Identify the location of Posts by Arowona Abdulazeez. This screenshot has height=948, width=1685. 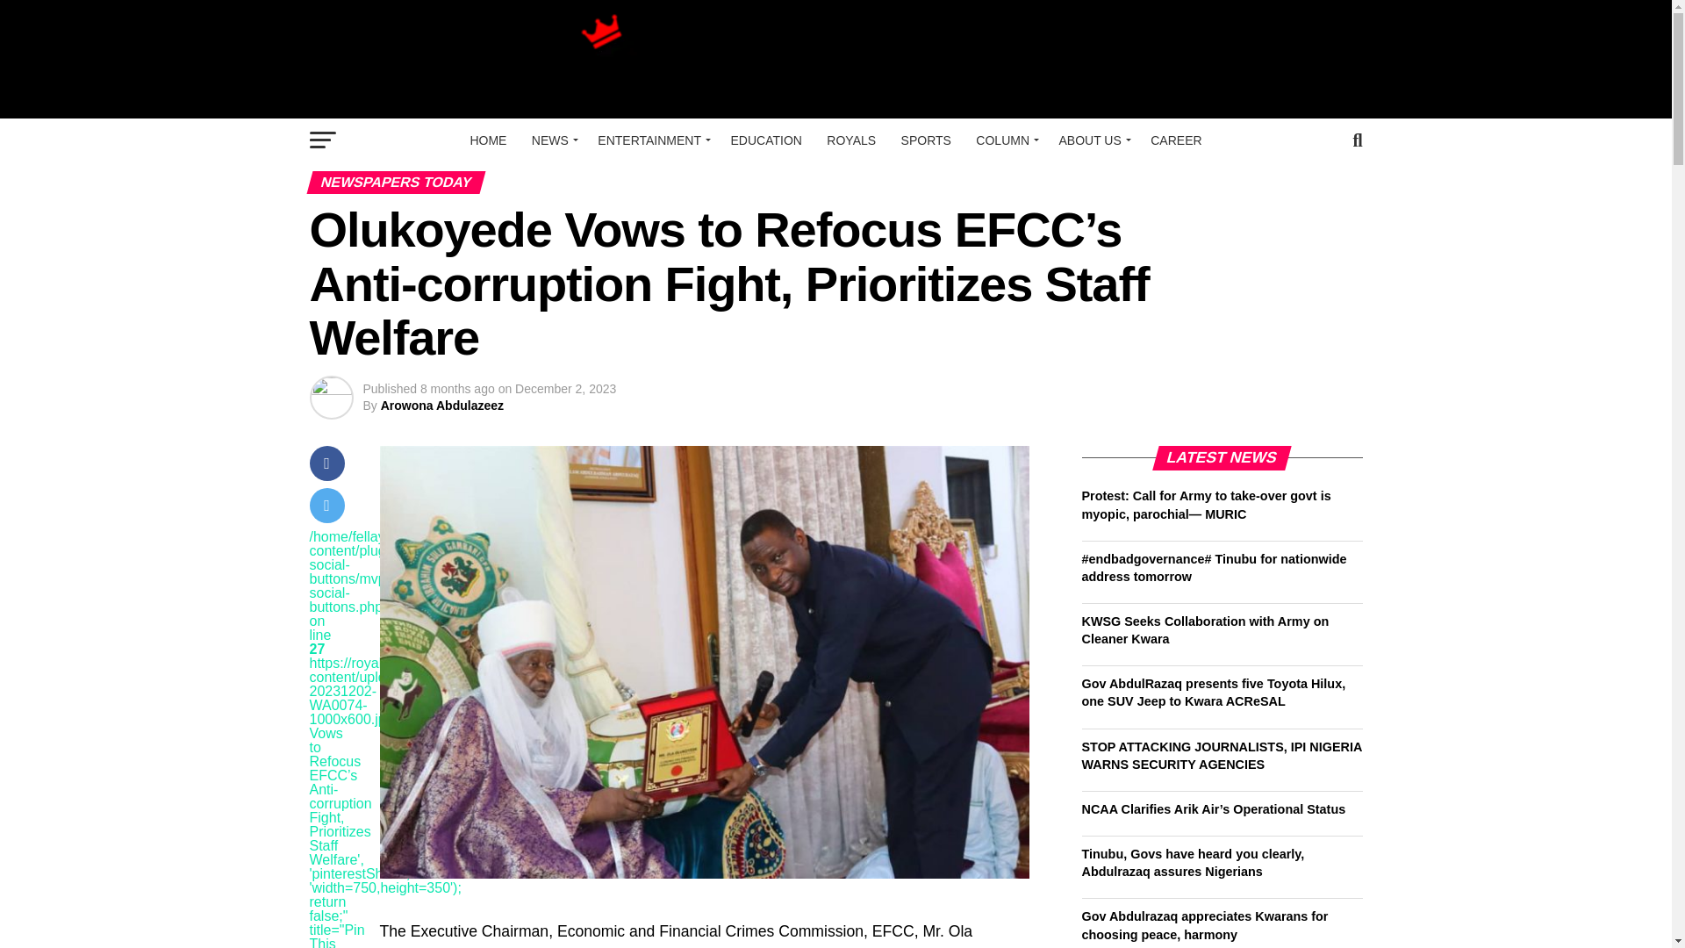
(442, 405).